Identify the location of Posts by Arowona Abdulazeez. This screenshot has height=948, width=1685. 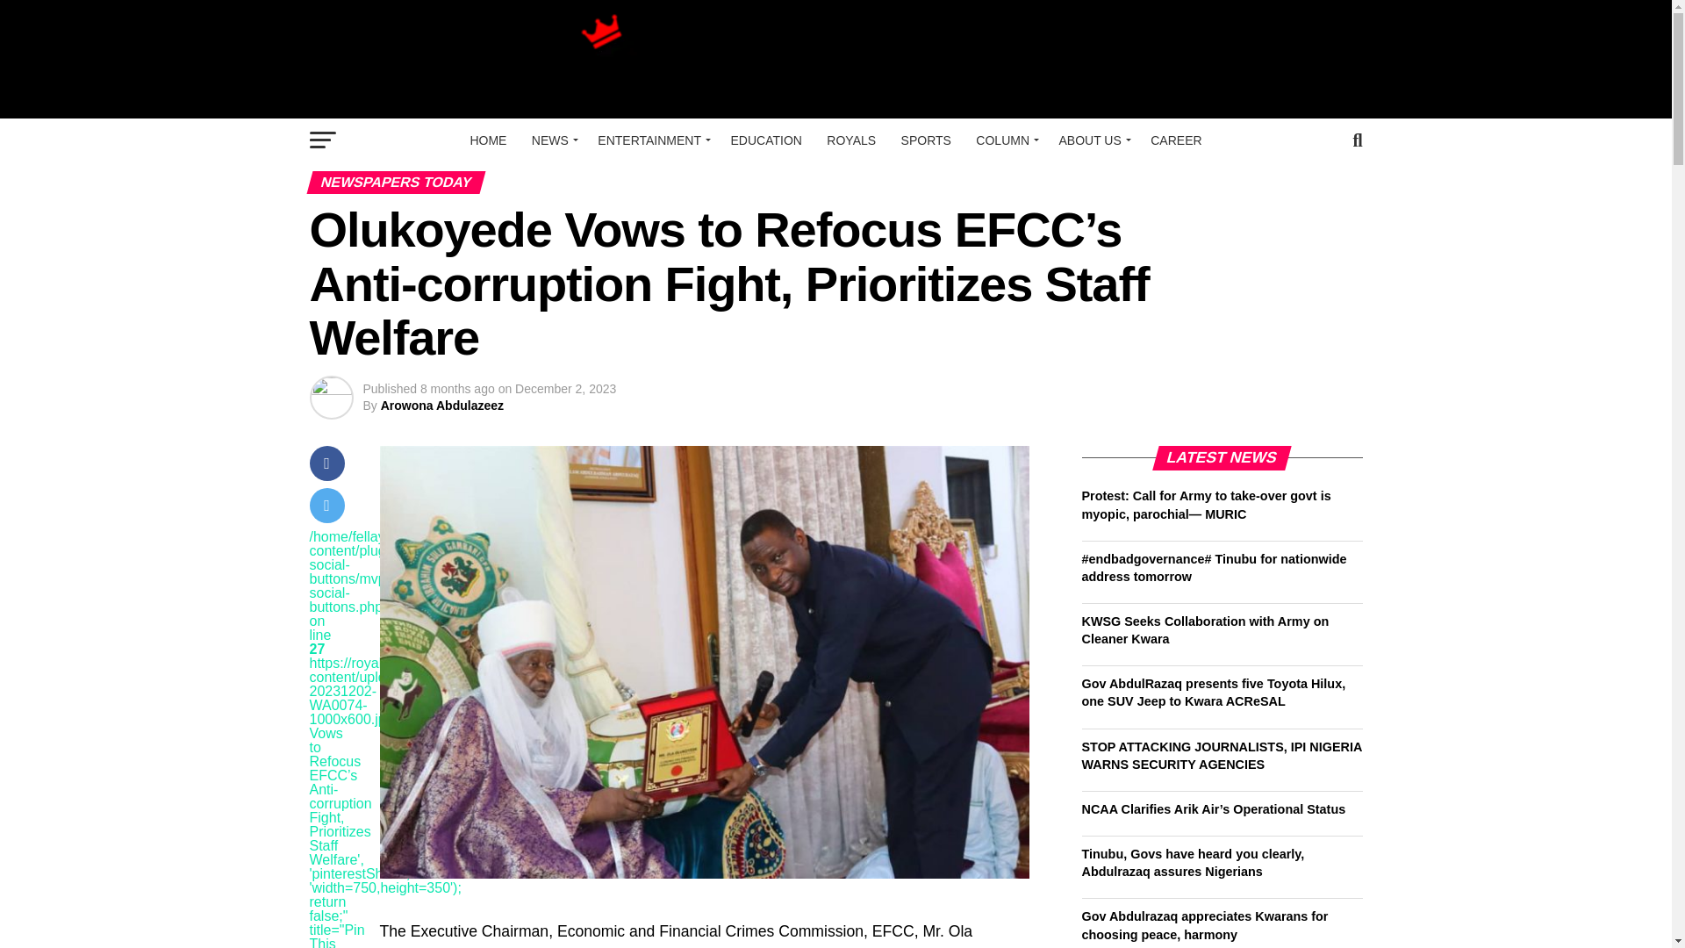
(442, 405).